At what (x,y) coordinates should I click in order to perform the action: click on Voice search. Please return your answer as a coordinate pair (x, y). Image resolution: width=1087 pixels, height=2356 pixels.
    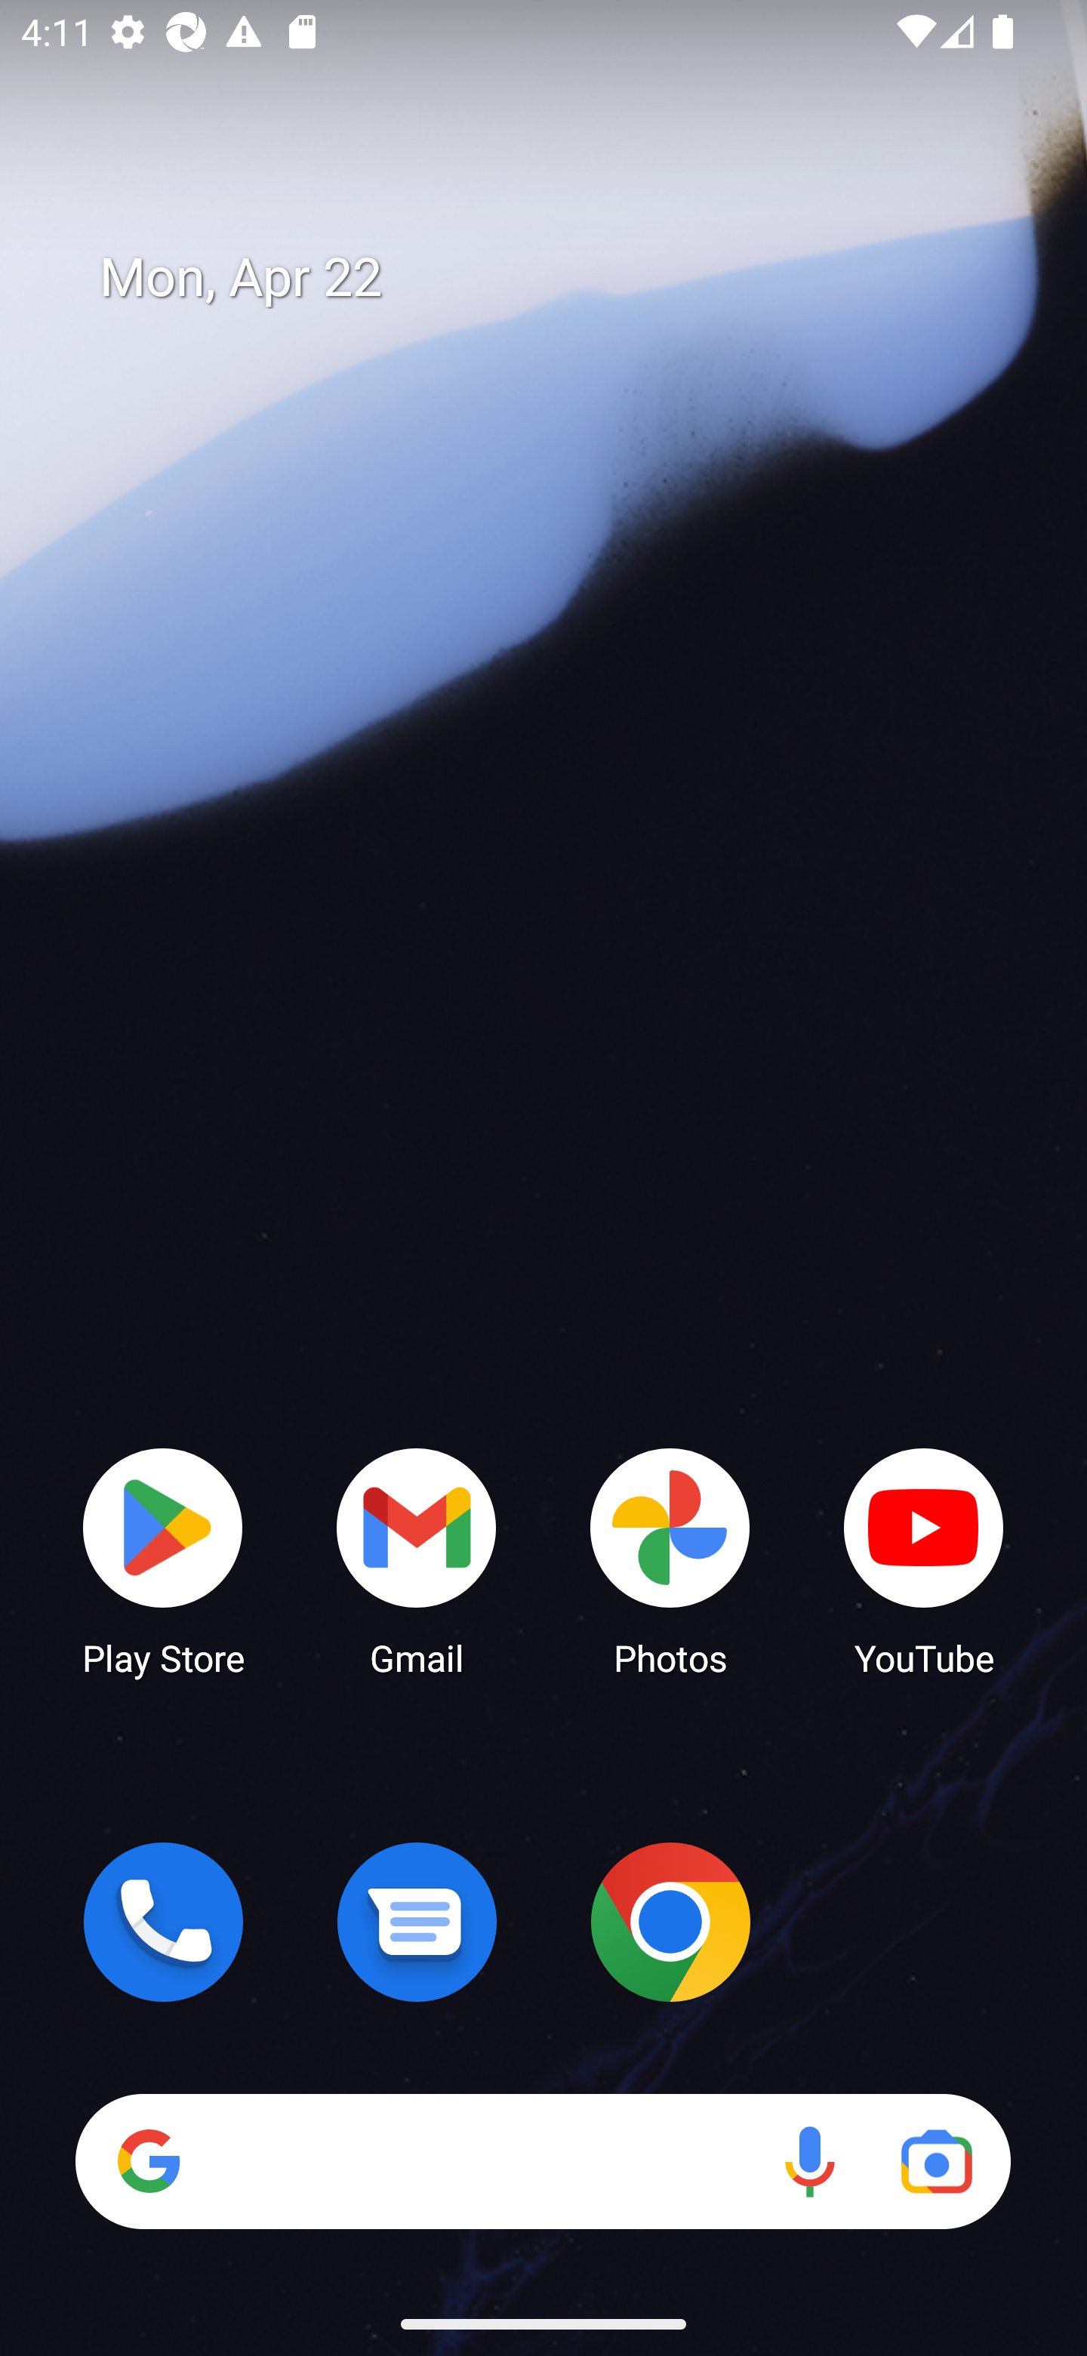
    Looking at the image, I should click on (809, 2161).